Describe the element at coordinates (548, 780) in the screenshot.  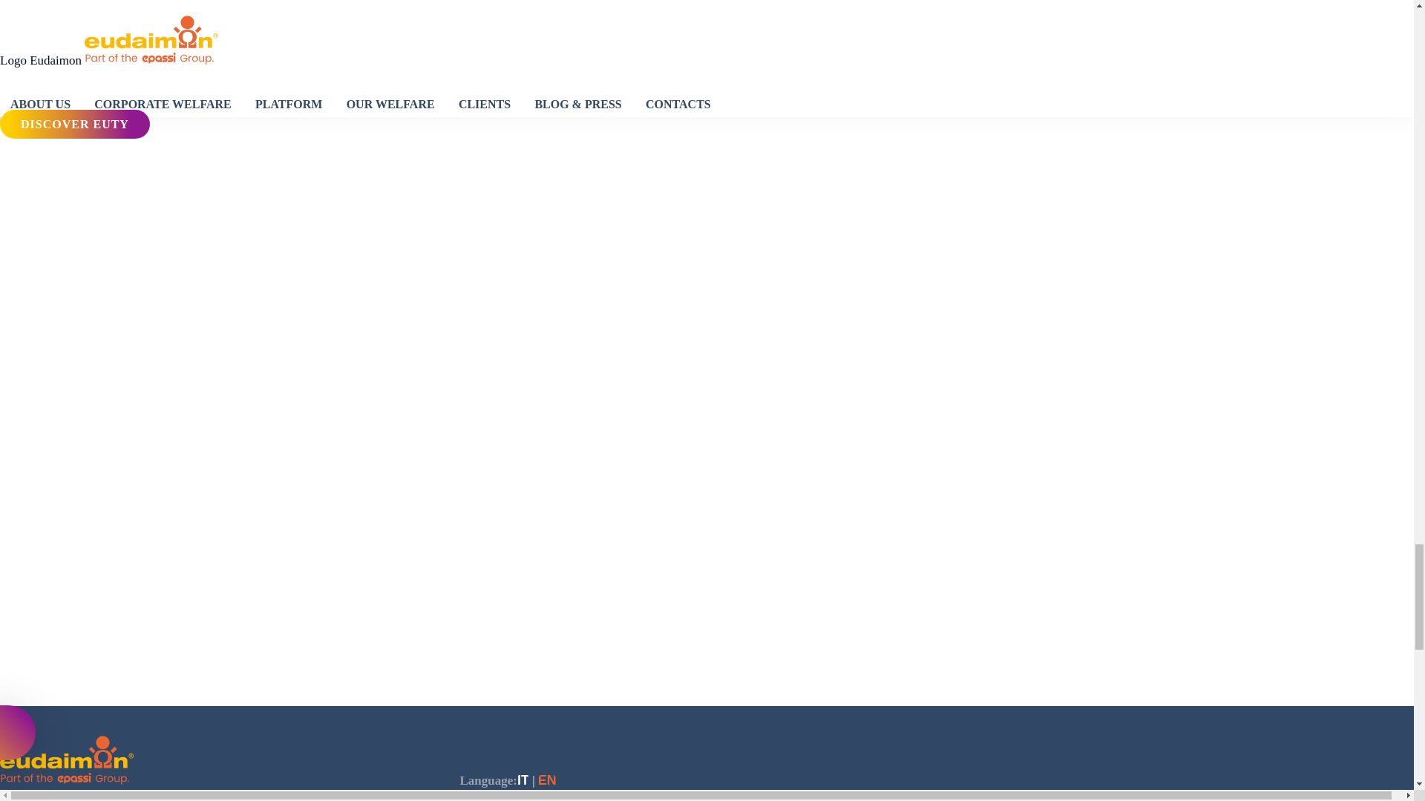
I see `EN` at that location.